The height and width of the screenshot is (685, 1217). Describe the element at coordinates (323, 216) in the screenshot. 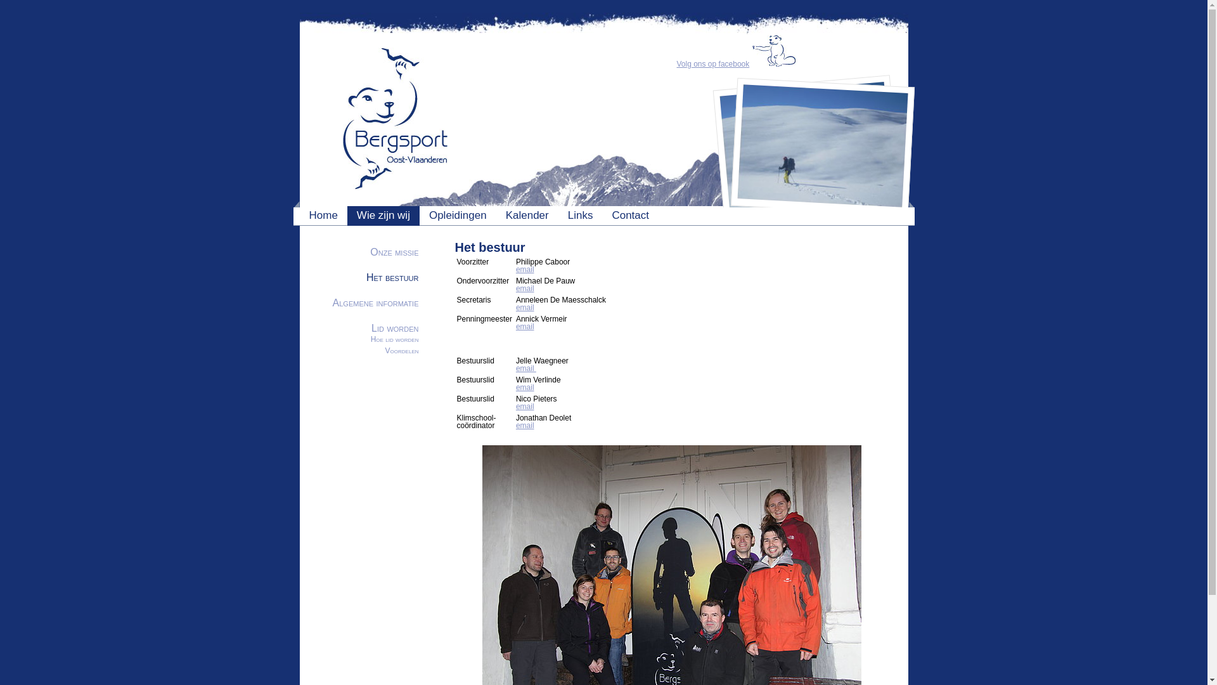

I see `Home` at that location.